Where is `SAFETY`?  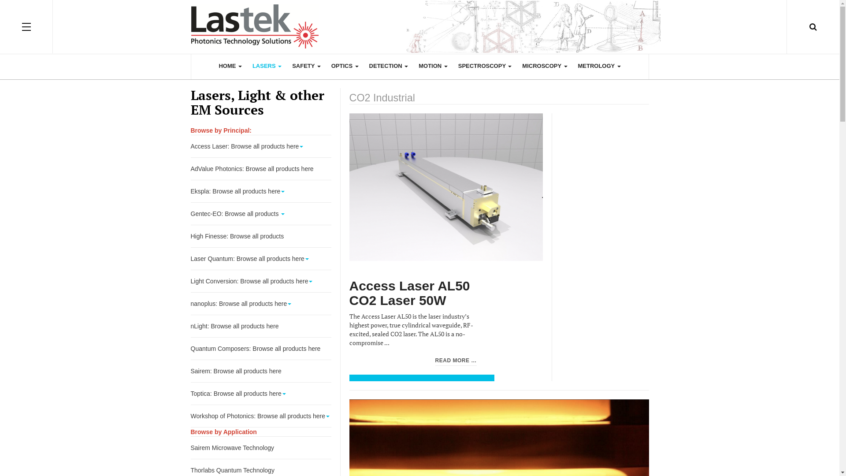 SAFETY is located at coordinates (307, 66).